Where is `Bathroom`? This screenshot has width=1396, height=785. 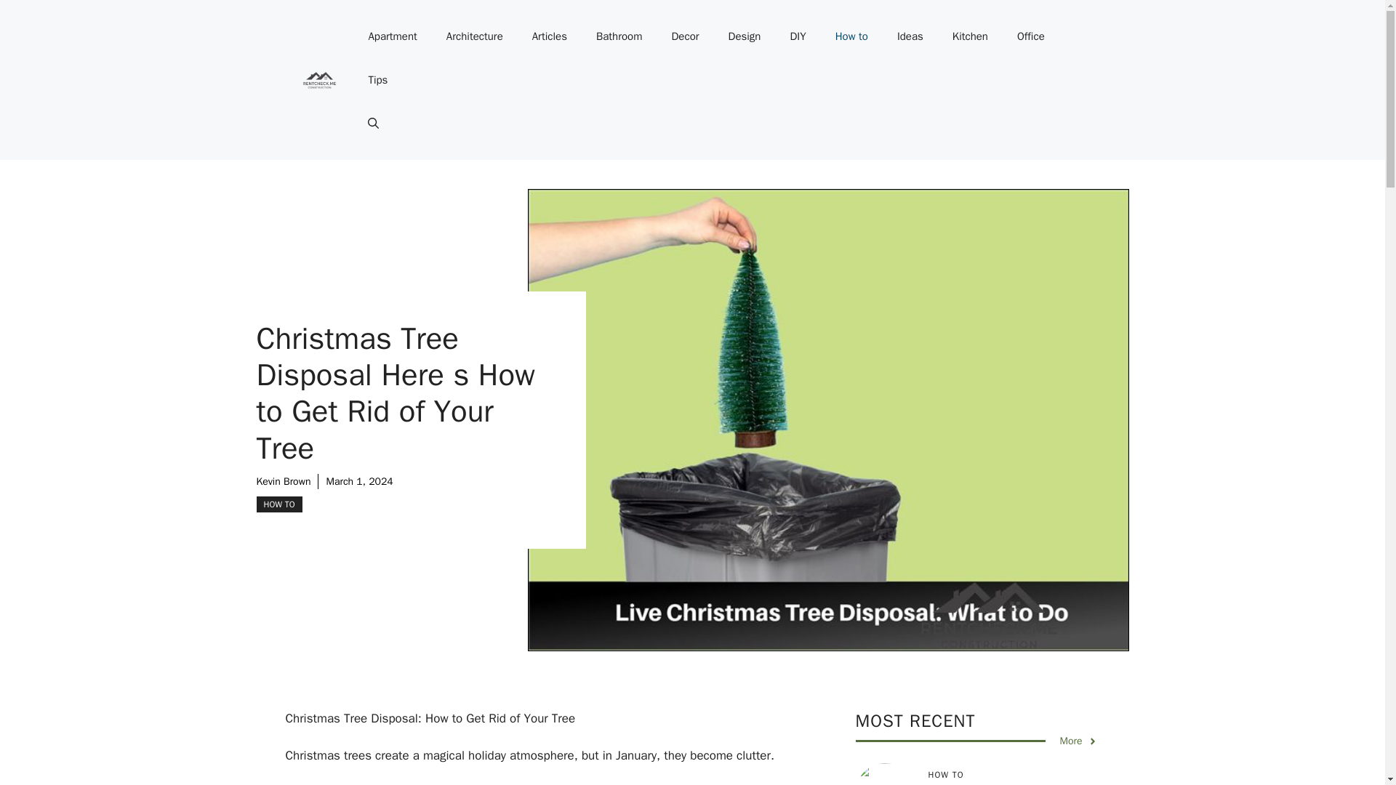 Bathroom is located at coordinates (619, 36).